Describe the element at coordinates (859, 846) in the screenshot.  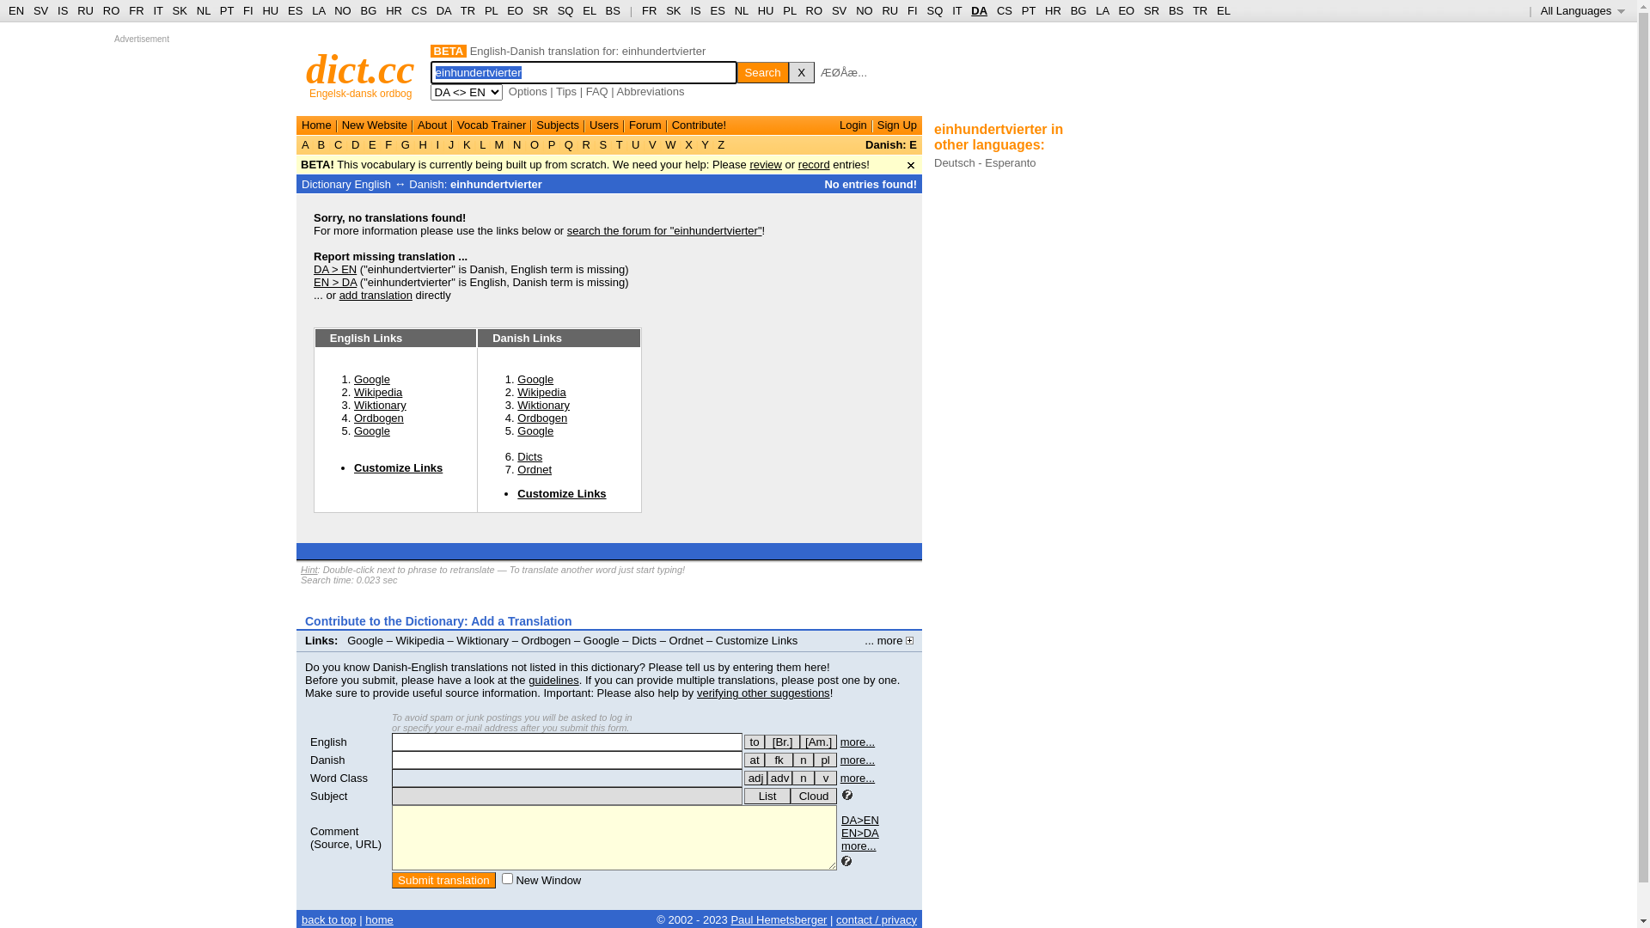
I see `more...` at that location.